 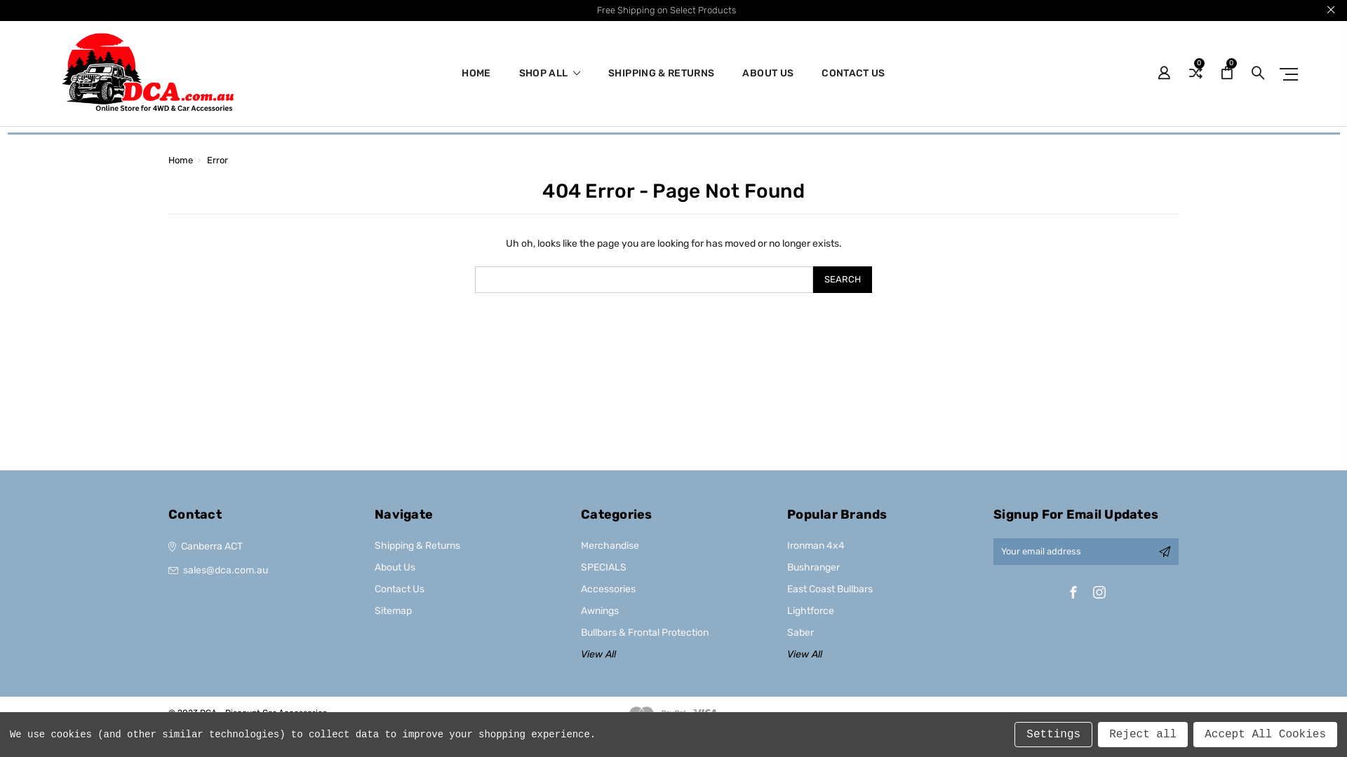 What do you see at coordinates (800, 632) in the screenshot?
I see `Saber` at bounding box center [800, 632].